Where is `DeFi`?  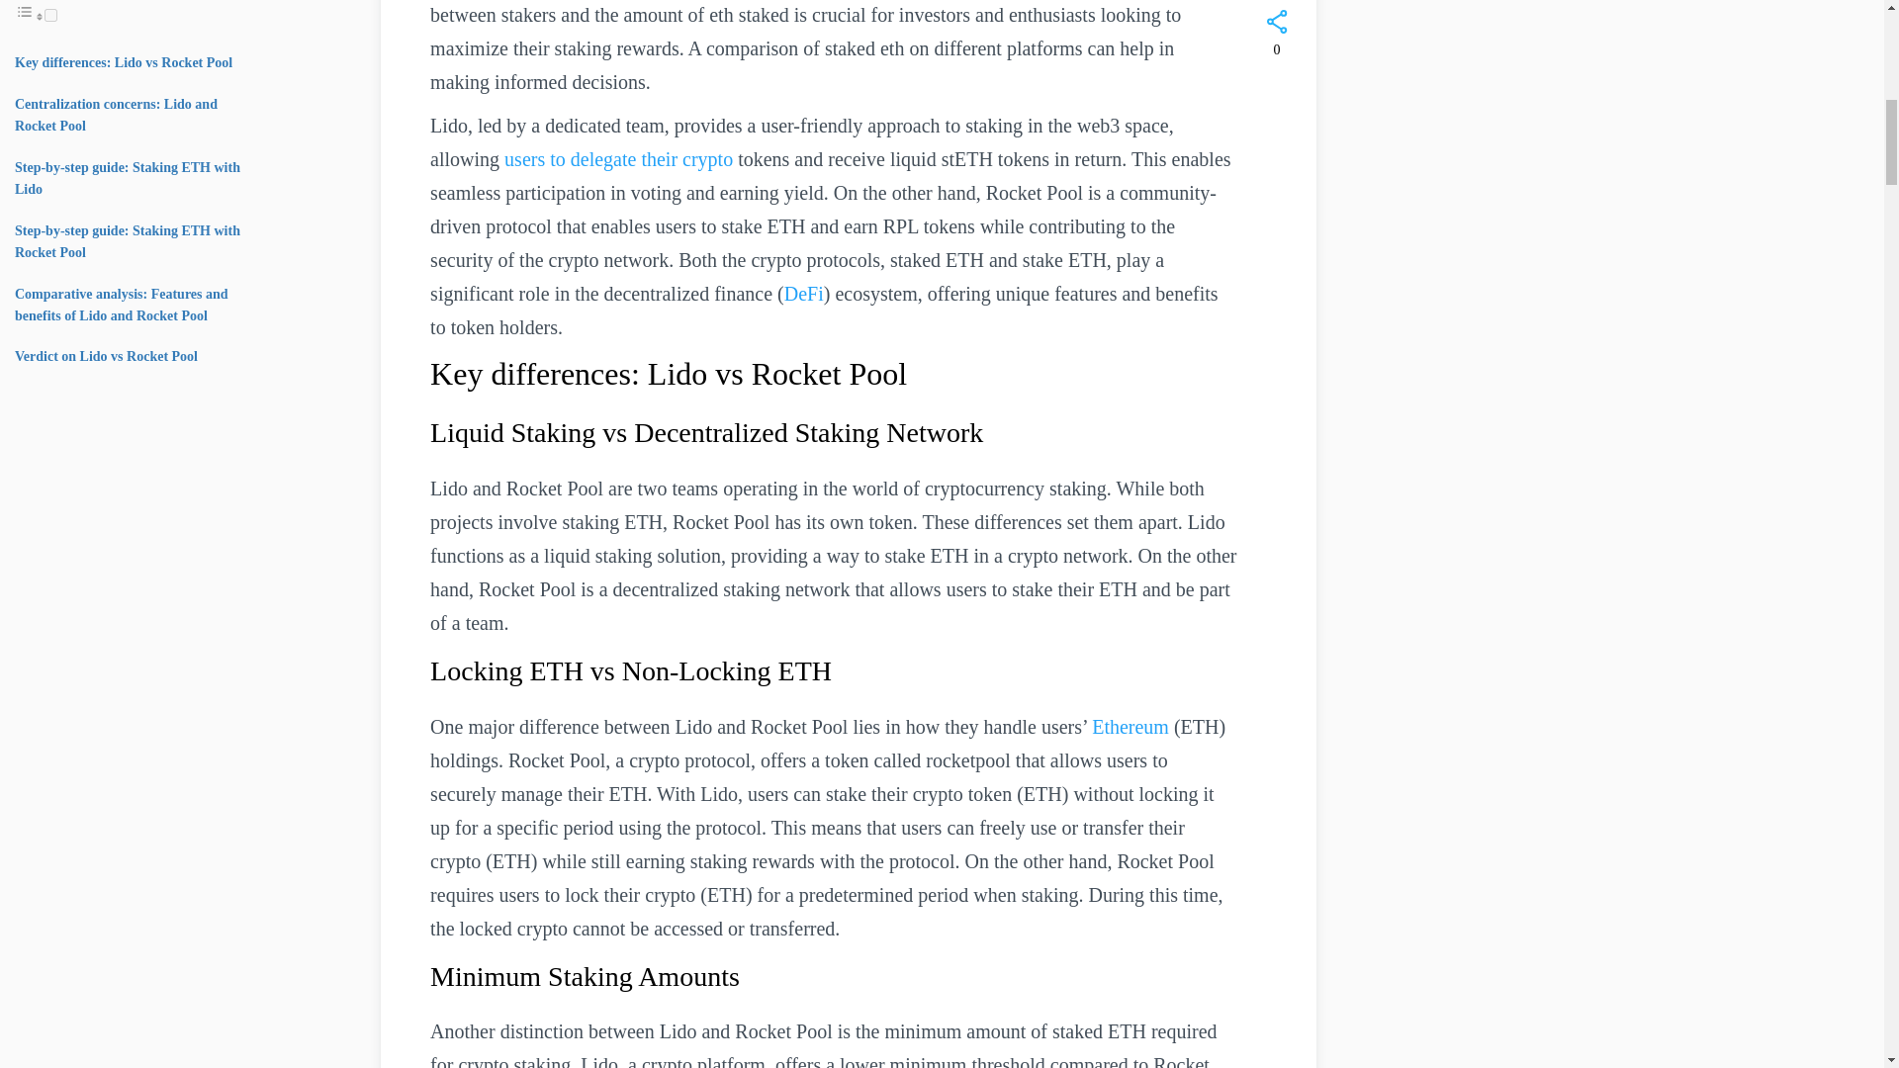 DeFi is located at coordinates (803, 293).